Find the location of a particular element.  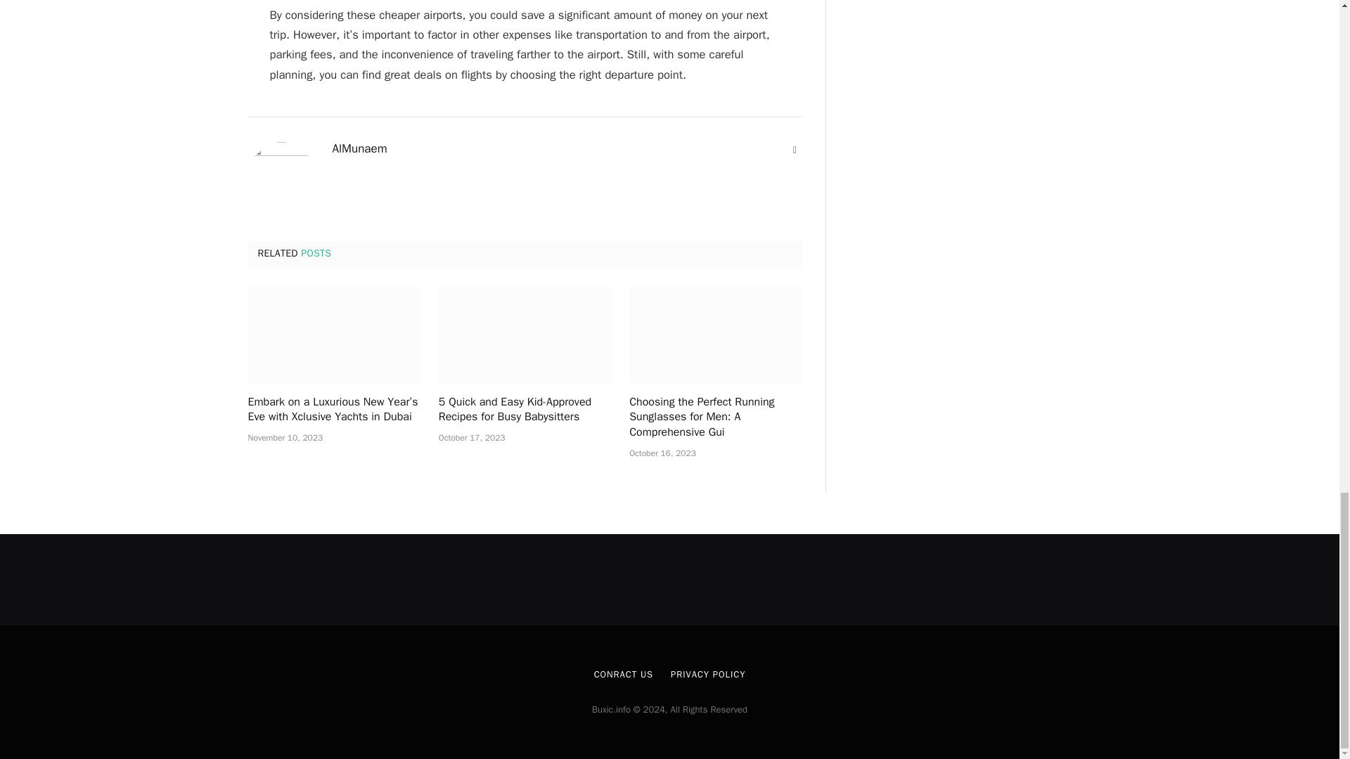

Posts by AlMunaem is located at coordinates (359, 149).